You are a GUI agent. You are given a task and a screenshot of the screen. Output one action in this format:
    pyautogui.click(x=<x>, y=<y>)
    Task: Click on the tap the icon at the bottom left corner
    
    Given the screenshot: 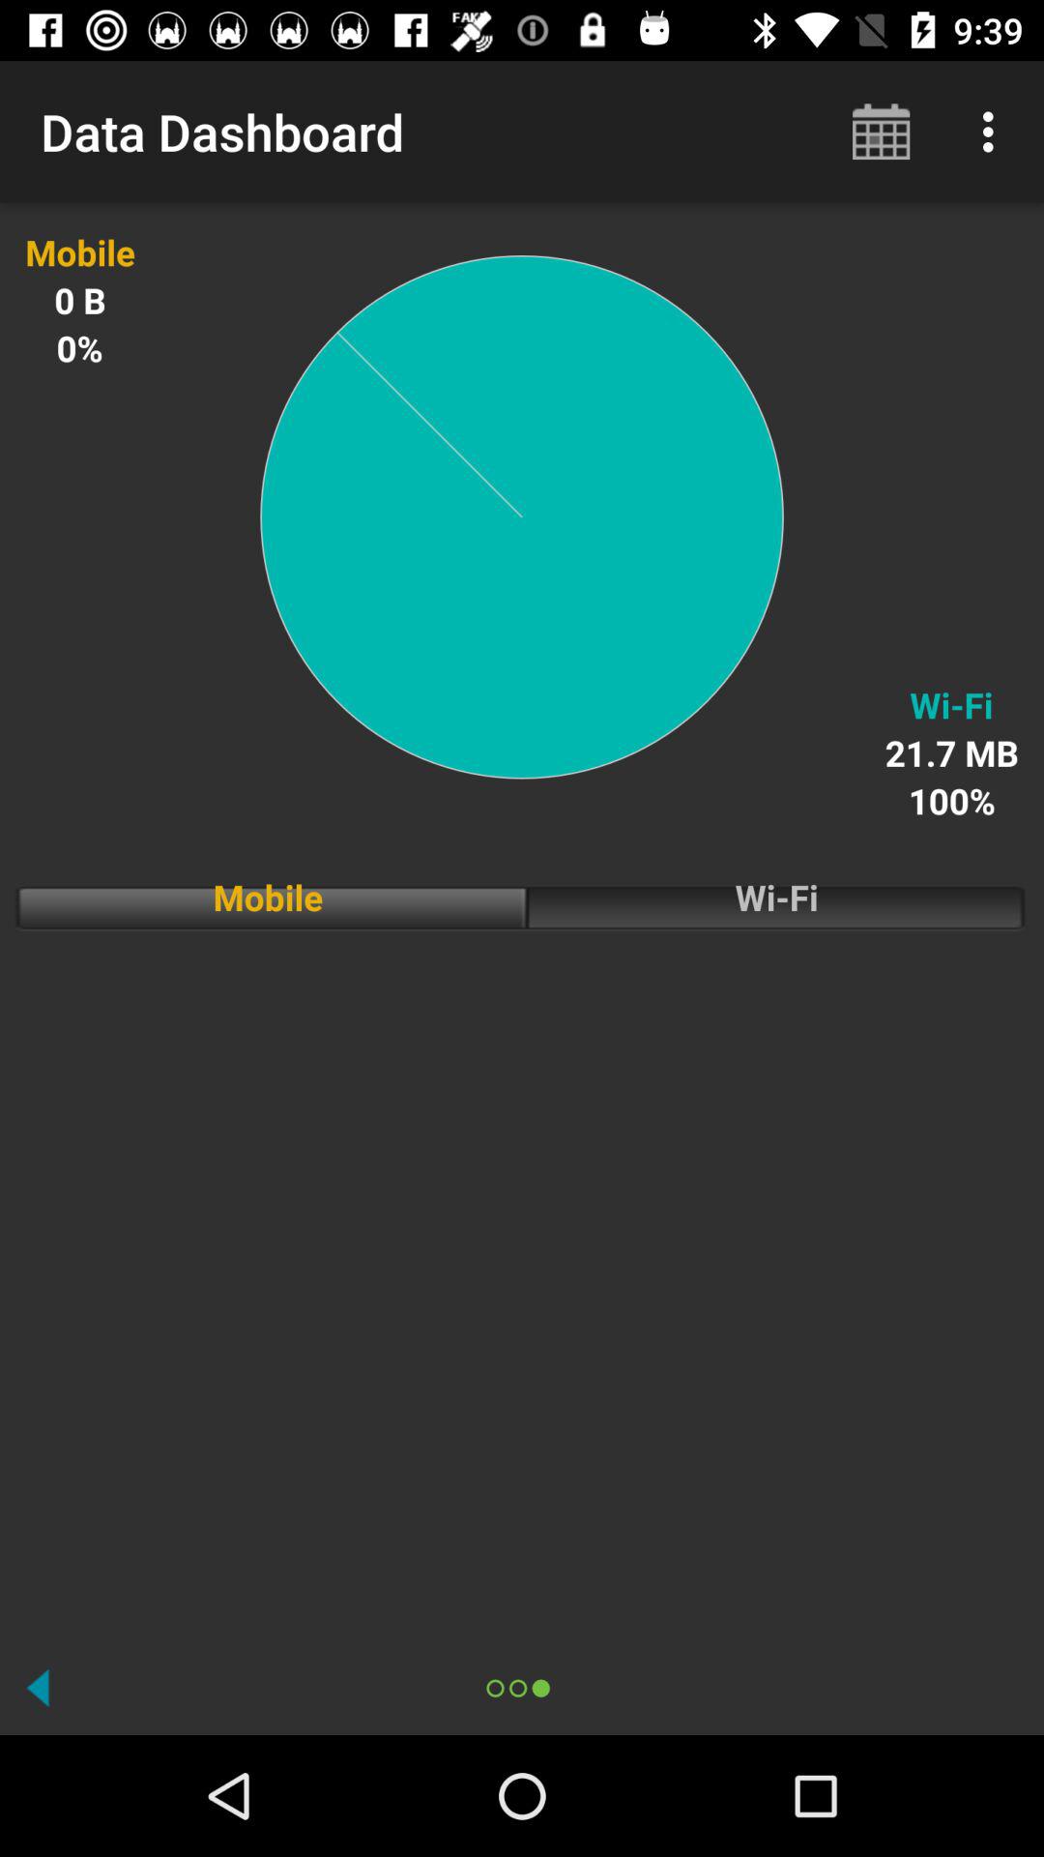 What is the action you would take?
    pyautogui.click(x=38, y=1687)
    